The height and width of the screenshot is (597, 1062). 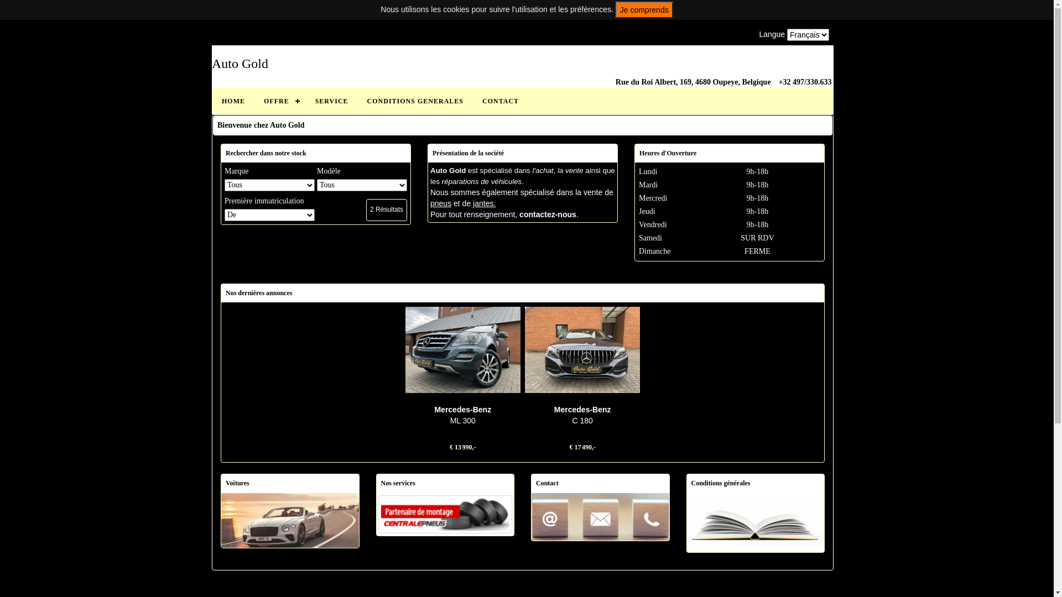 I want to click on CONTACT, so click(x=501, y=101).